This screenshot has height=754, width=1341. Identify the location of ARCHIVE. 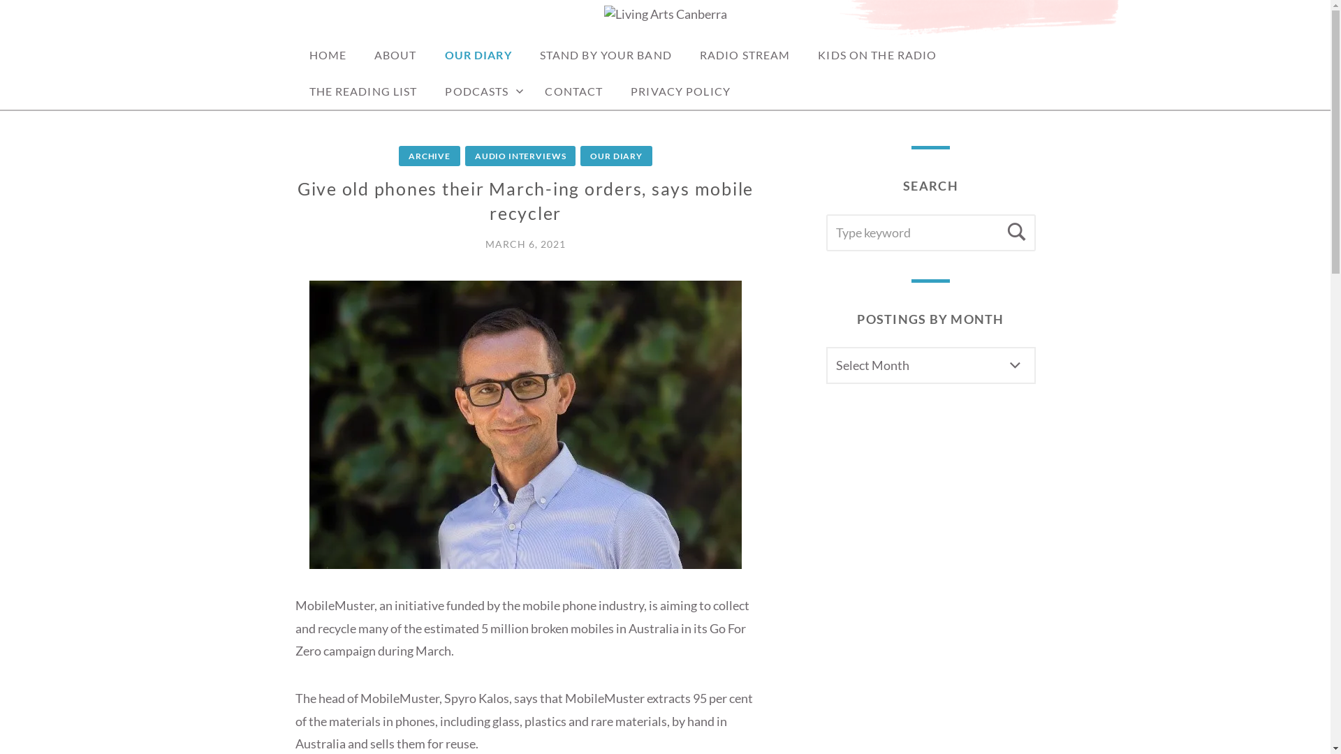
(430, 156).